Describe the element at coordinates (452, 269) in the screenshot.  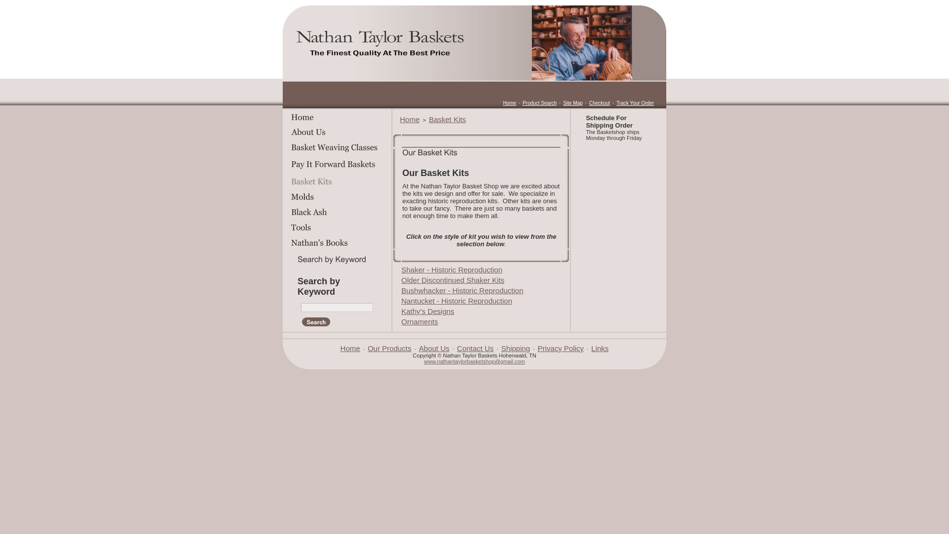
I see `Shaker - Historic Reproduction` at that location.